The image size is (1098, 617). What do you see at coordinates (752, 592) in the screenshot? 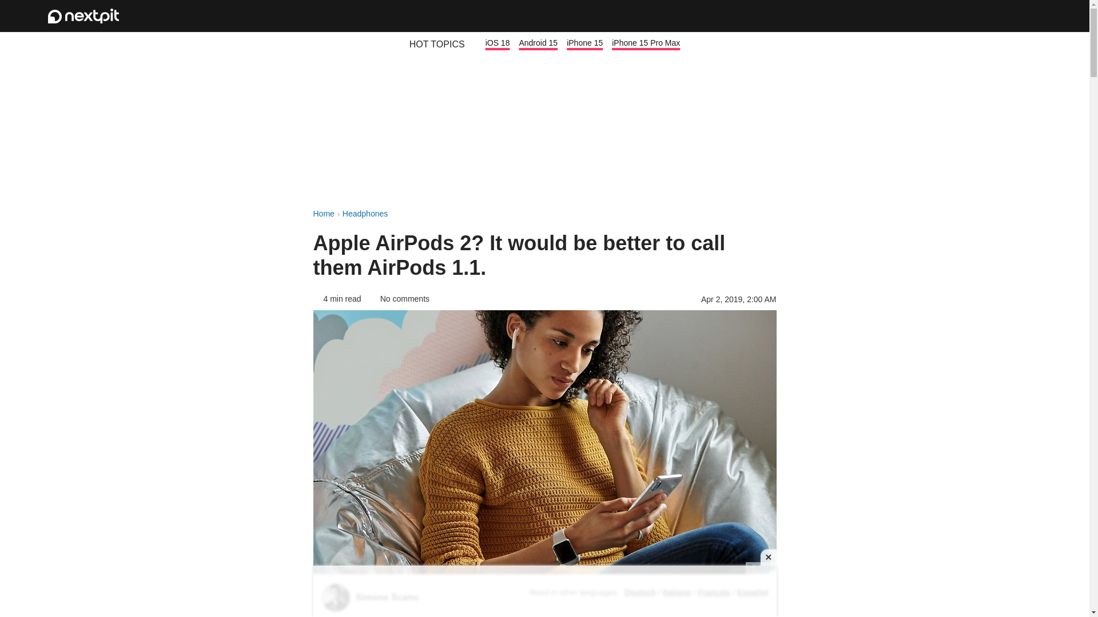
I see `Read this article in Spanish` at bounding box center [752, 592].